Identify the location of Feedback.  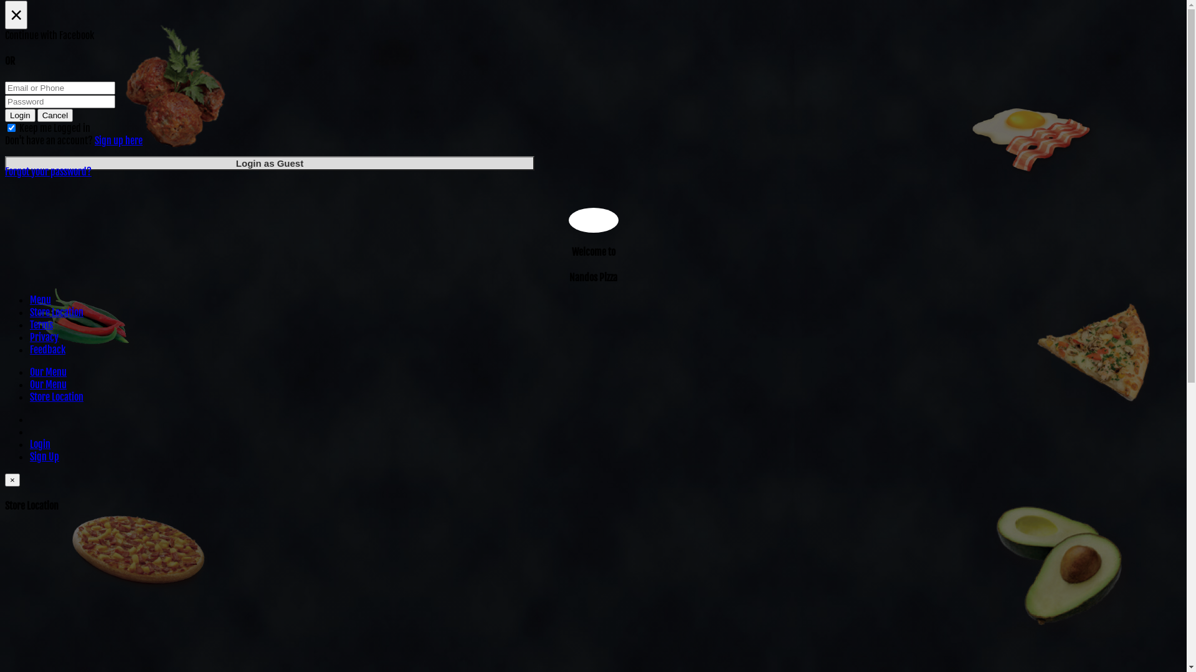
(47, 350).